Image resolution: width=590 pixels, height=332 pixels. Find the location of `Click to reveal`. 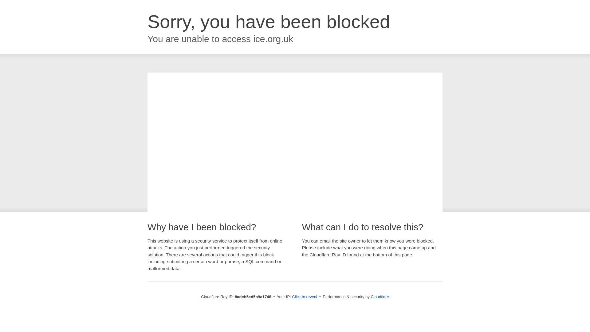

Click to reveal is located at coordinates (305, 297).